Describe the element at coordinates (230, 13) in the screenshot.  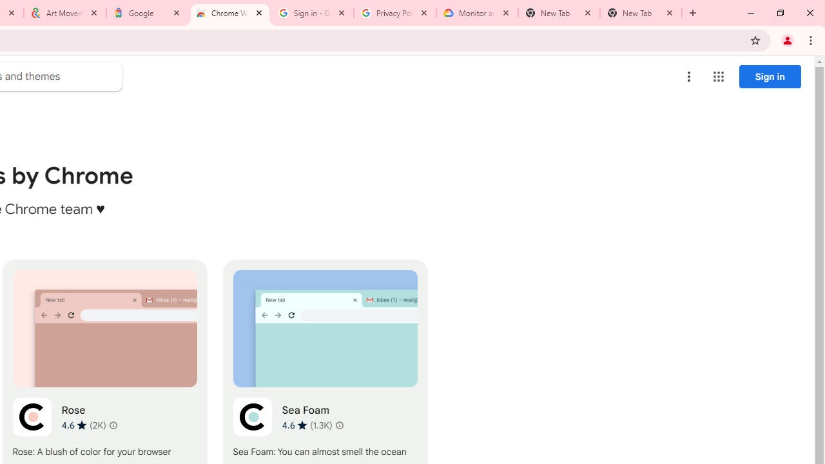
I see `Chrome Web Store - Color themes by Chrome` at that location.